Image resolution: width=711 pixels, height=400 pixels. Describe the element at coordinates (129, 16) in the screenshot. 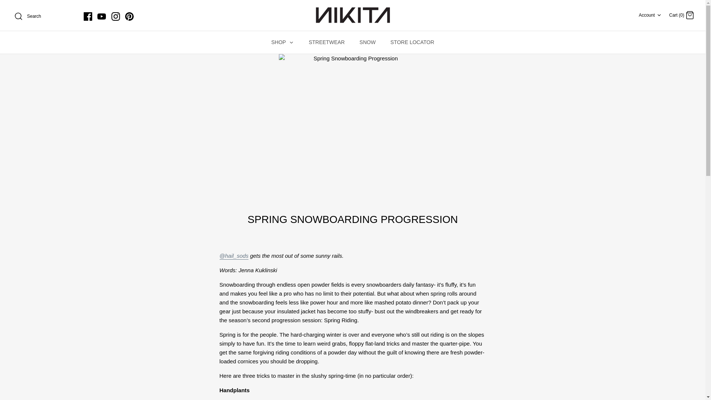

I see `Pinterest` at that location.